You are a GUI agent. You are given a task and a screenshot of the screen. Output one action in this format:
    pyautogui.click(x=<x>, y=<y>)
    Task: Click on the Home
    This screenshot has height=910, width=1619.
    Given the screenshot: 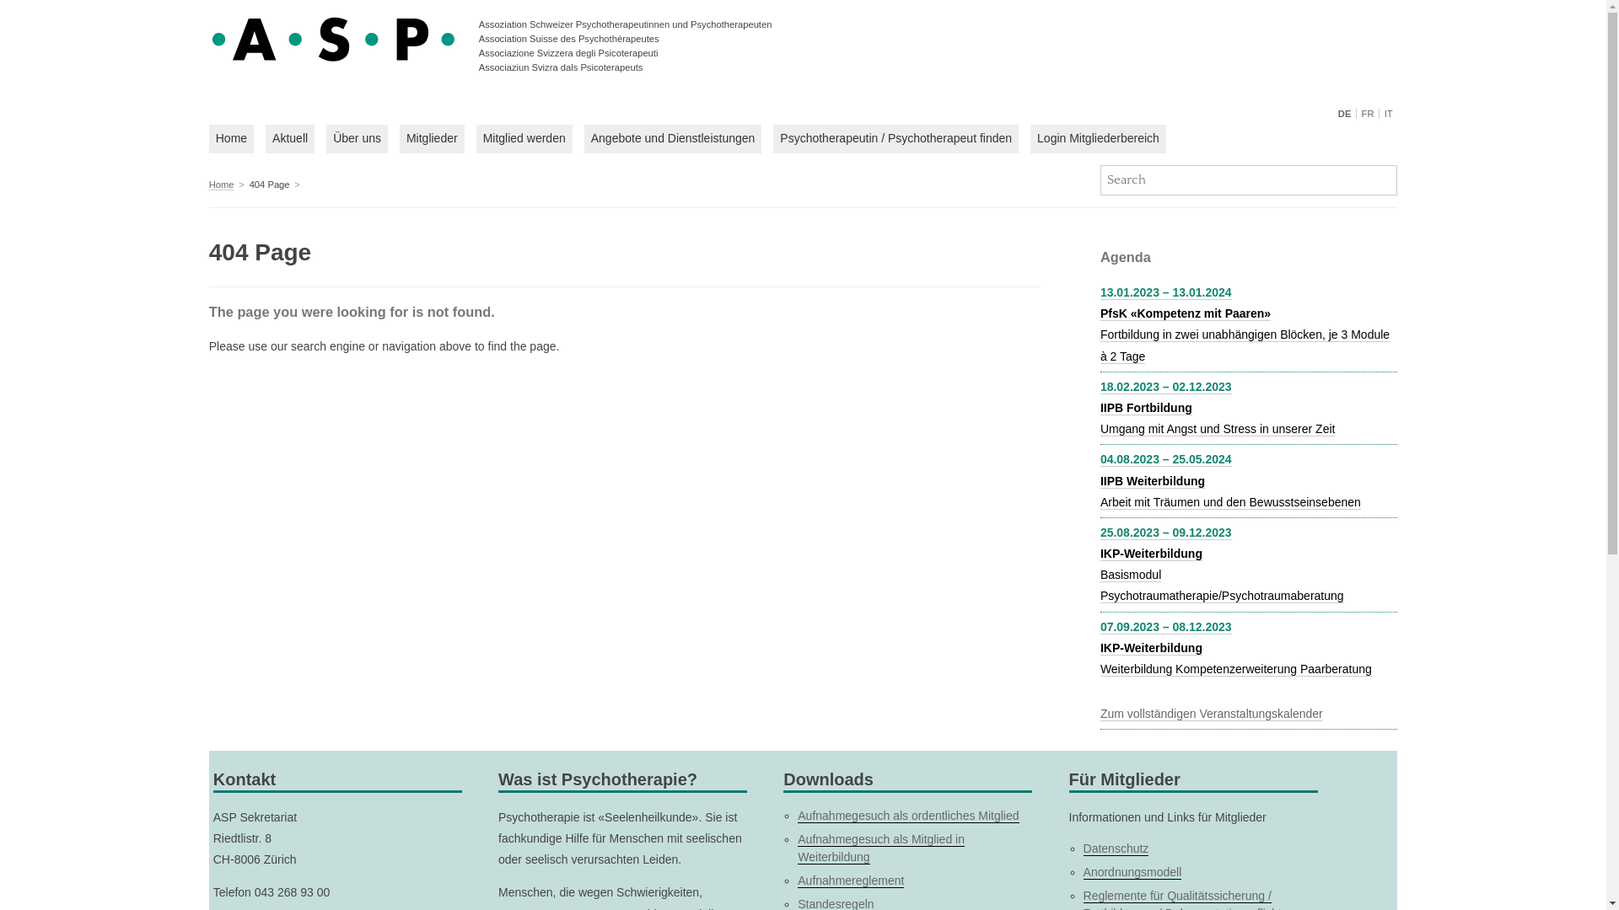 What is the action you would take?
    pyautogui.click(x=231, y=139)
    